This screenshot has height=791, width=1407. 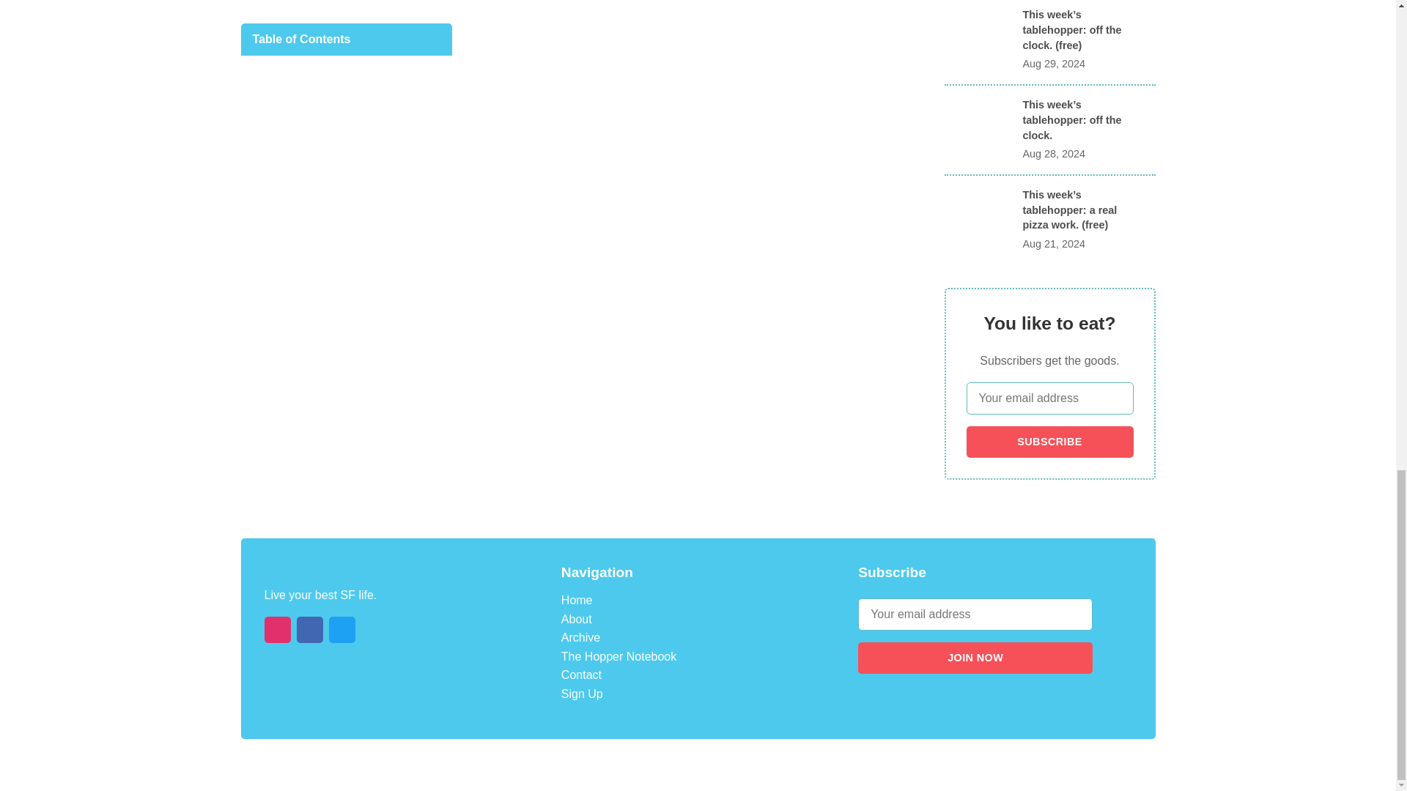 I want to click on Twitter, so click(x=341, y=630).